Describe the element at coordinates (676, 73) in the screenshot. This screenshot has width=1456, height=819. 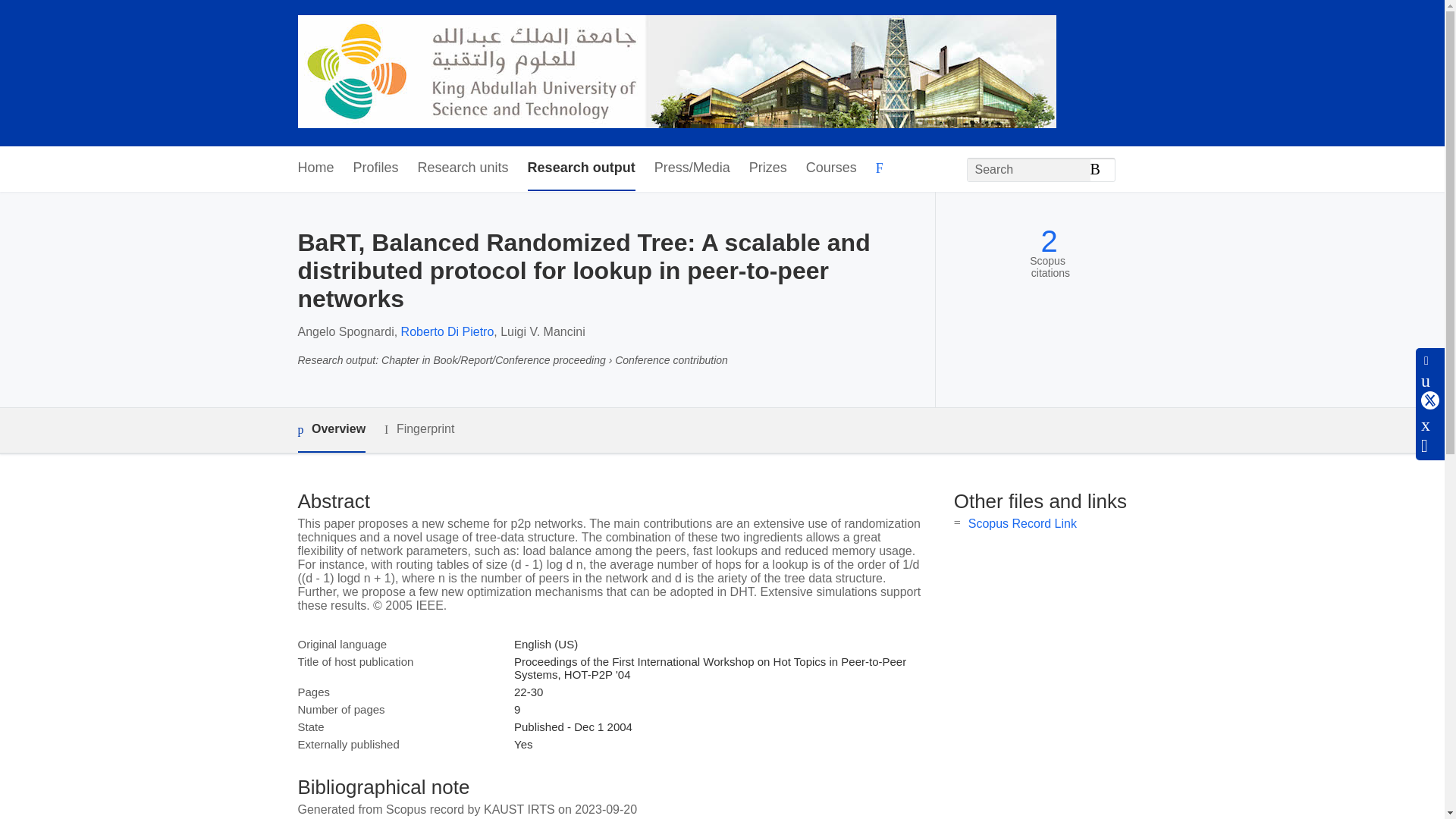
I see `KAUST PORTAL FOR RESEARCHERS AND STUDENTS Home` at that location.